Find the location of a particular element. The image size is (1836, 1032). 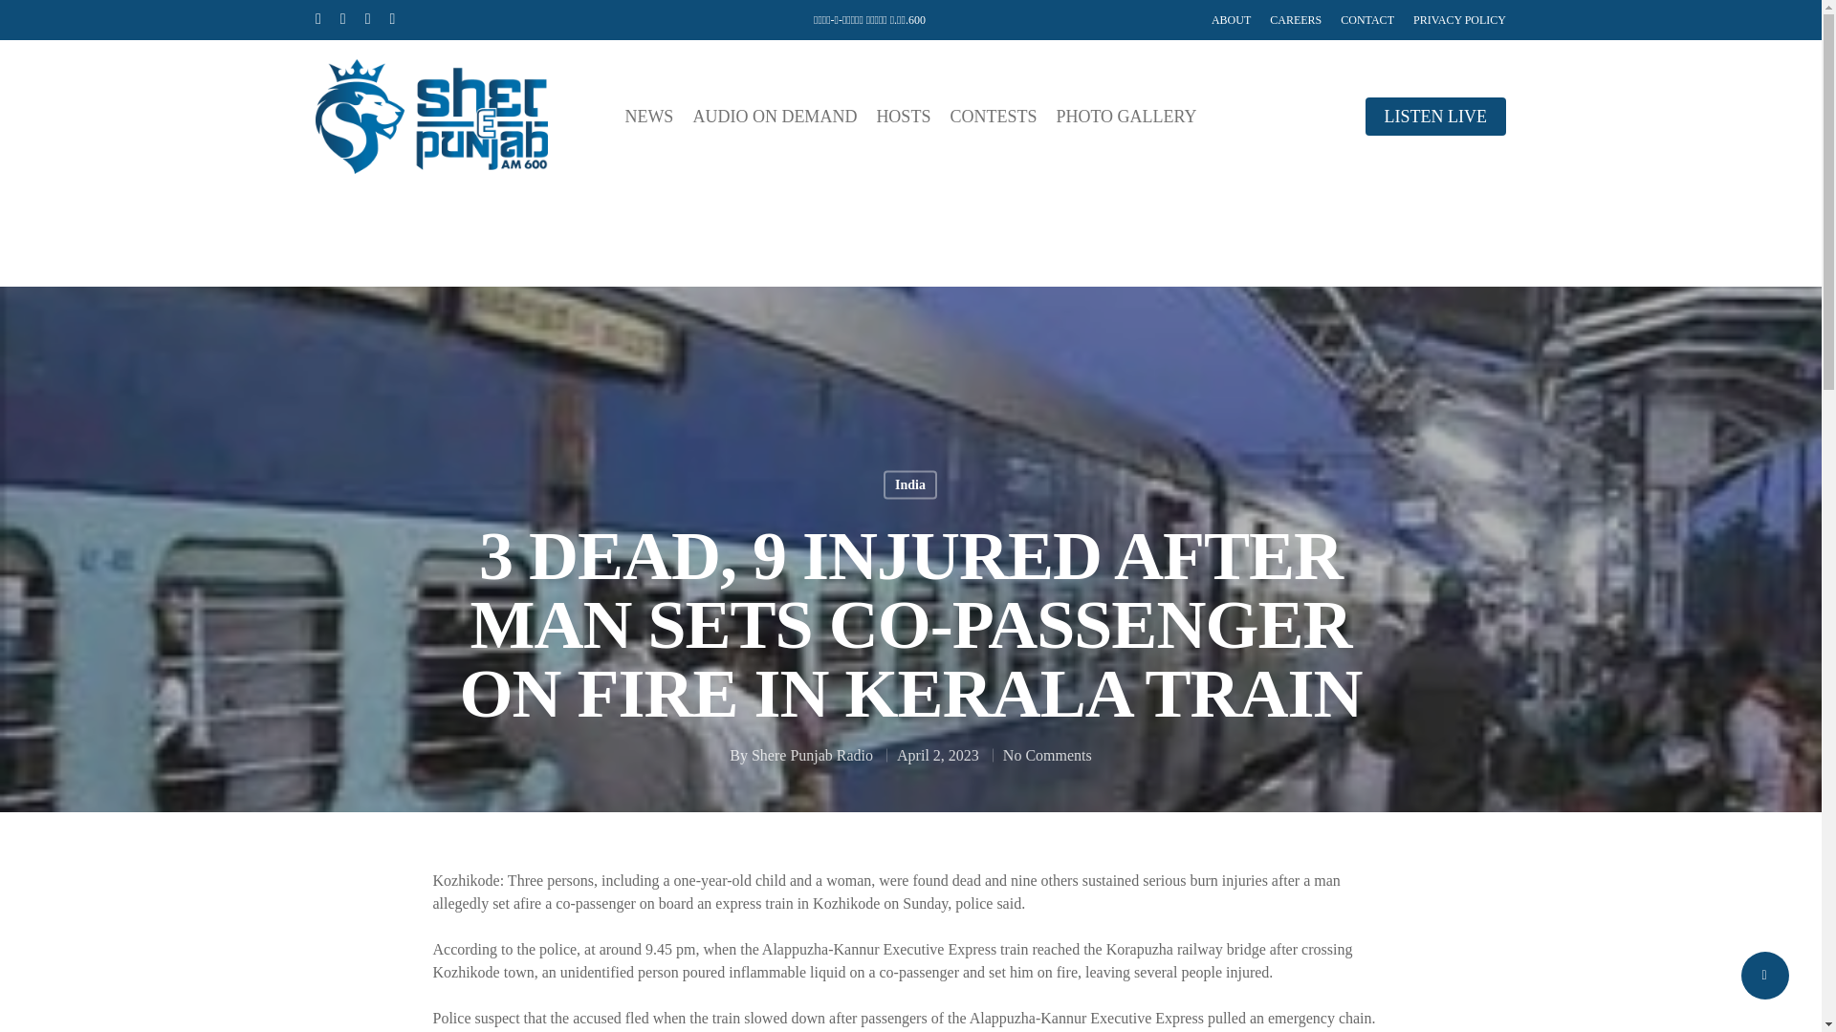

NEWS is located at coordinates (648, 117).